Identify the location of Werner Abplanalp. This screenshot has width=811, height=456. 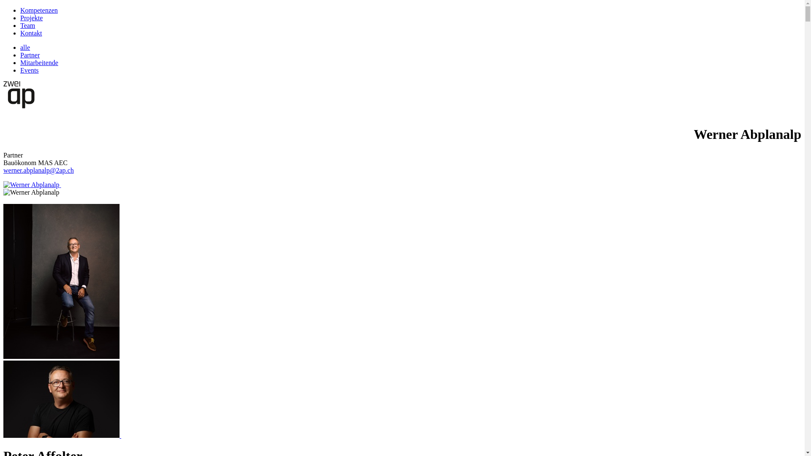
(31, 185).